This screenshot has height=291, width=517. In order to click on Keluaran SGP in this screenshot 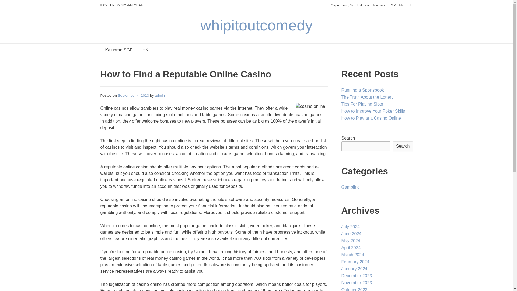, I will do `click(384, 5)`.